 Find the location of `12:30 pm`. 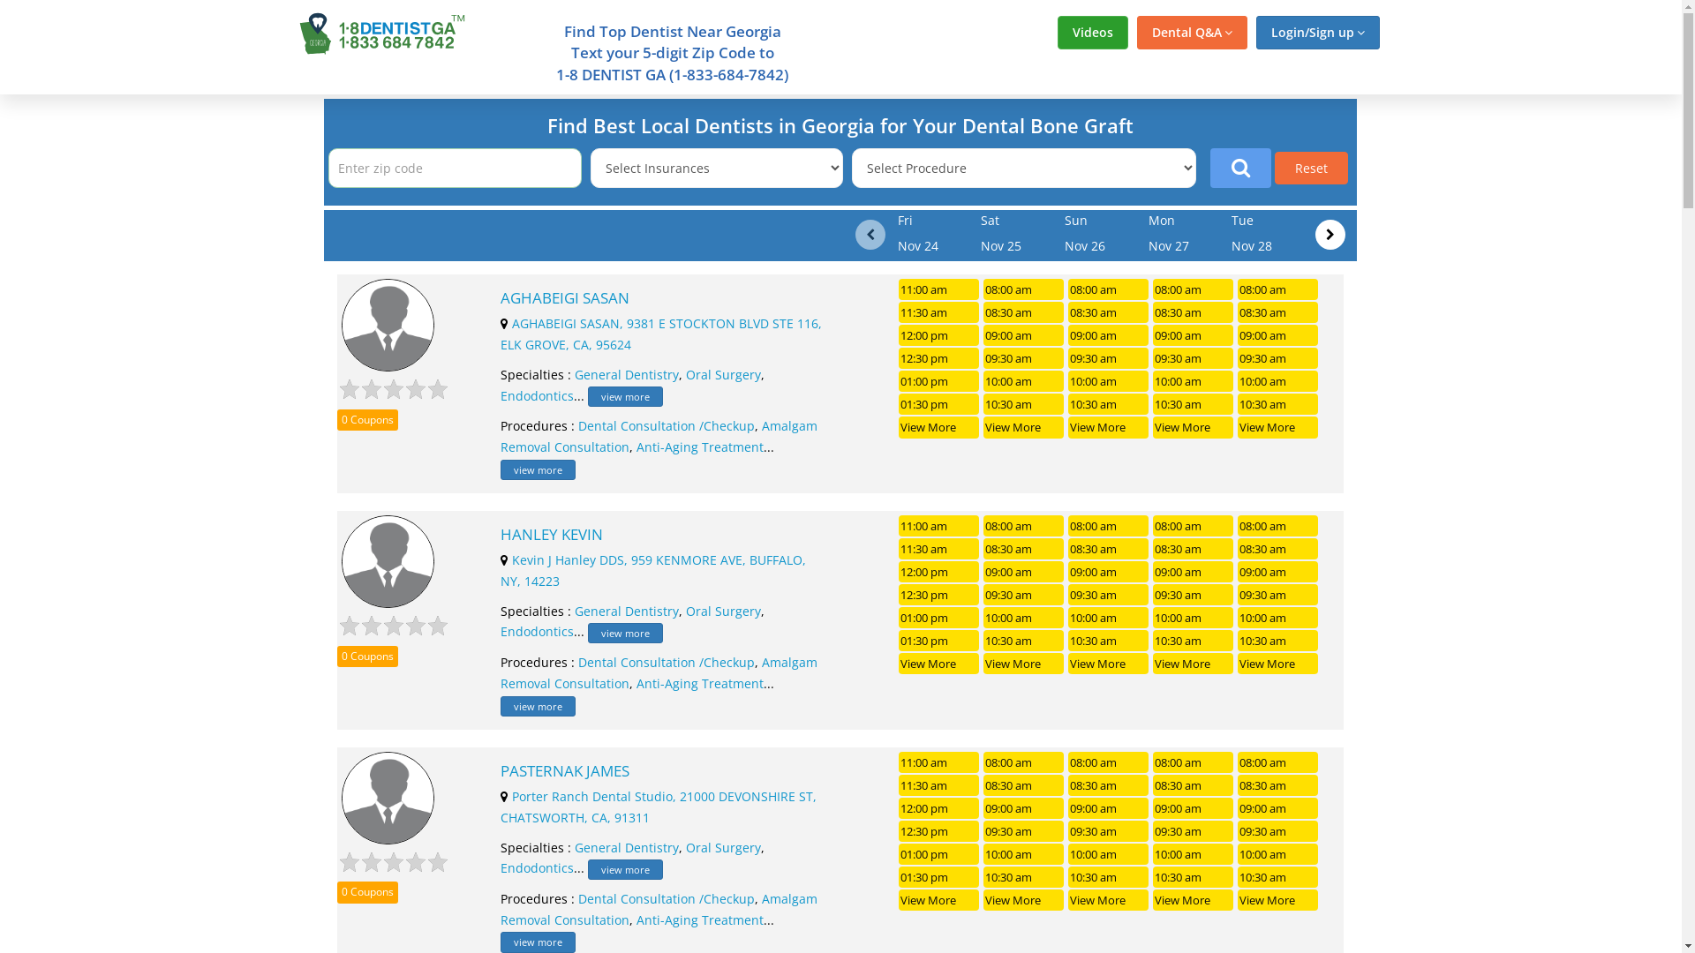

12:30 pm is located at coordinates (938, 595).